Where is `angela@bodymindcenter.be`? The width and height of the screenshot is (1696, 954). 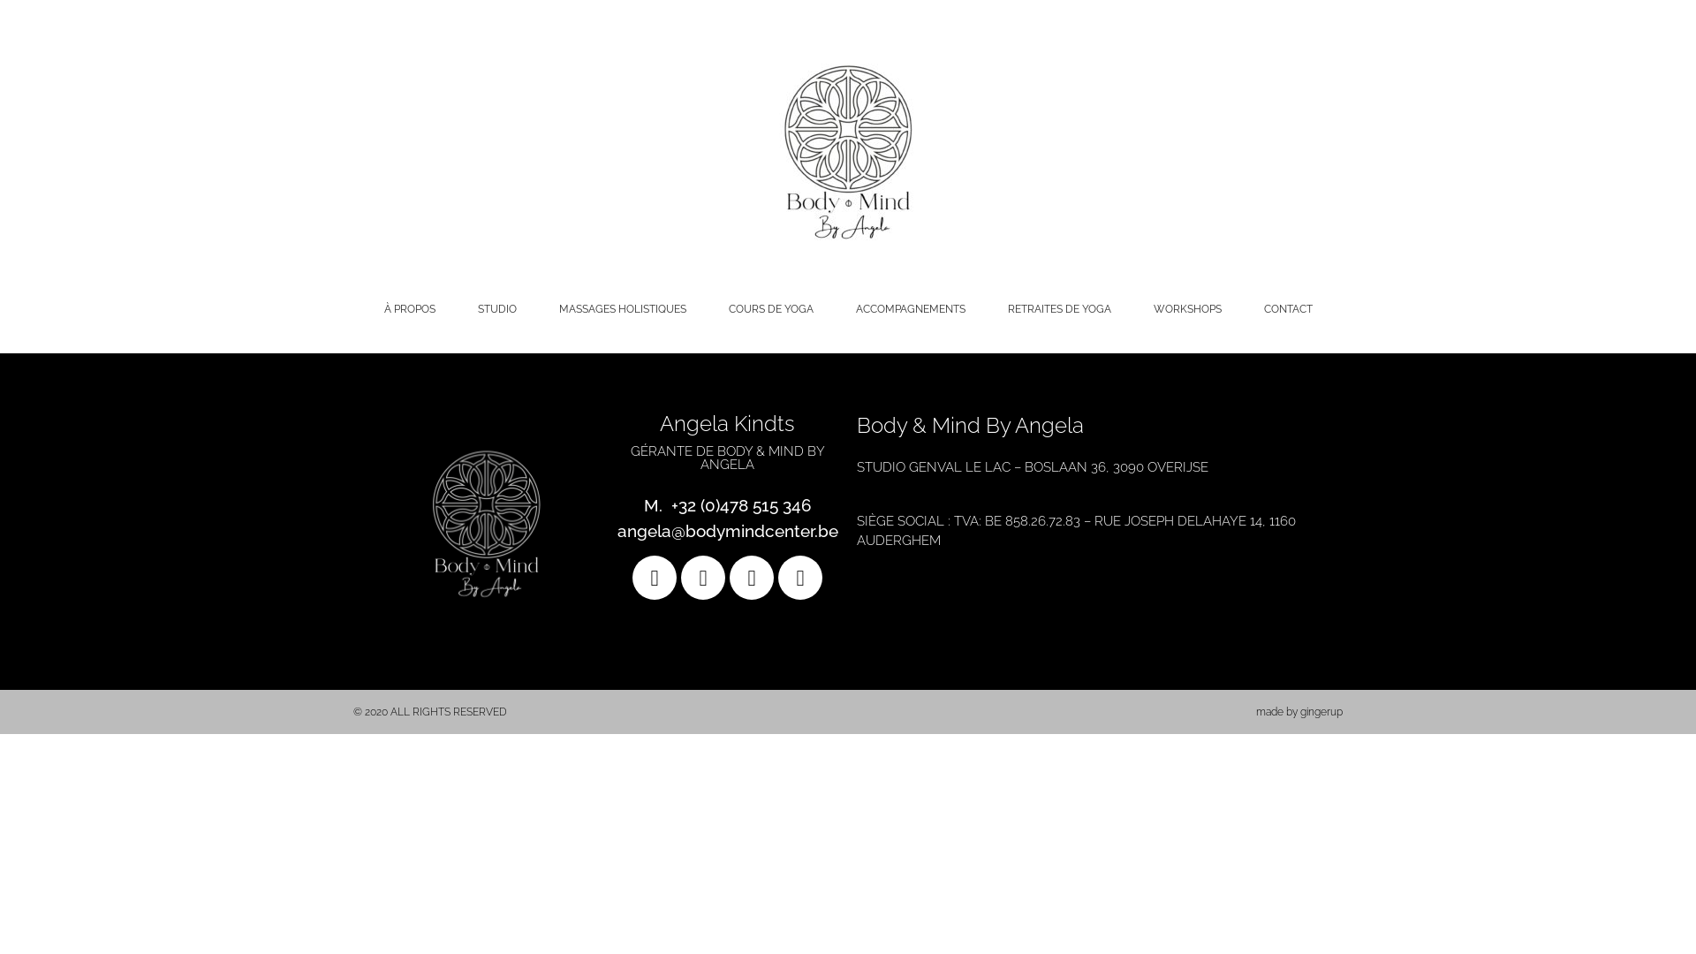 angela@bodymindcenter.be is located at coordinates (727, 531).